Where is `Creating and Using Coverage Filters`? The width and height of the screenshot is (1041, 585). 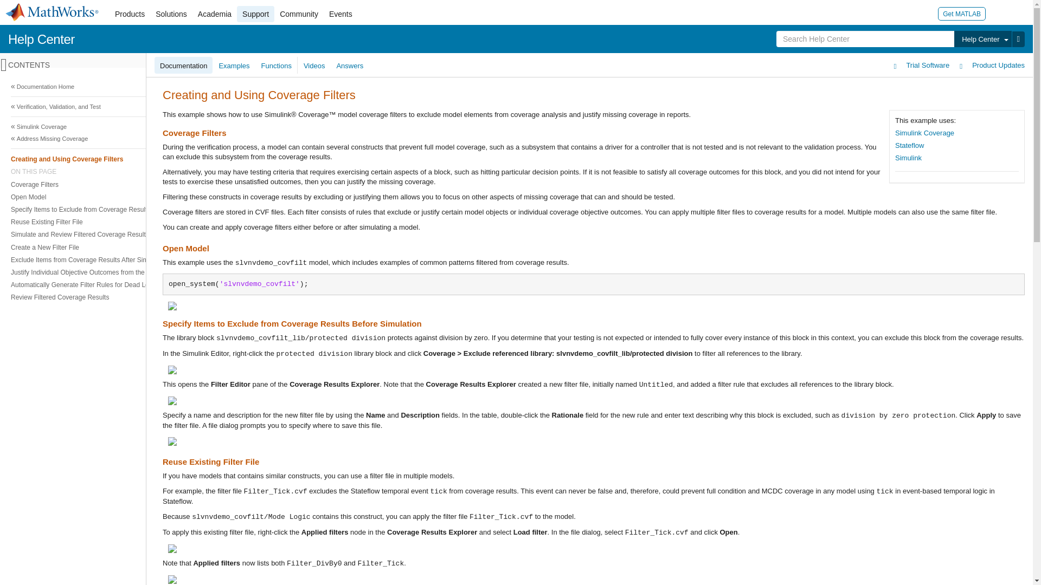 Creating and Using Coverage Filters is located at coordinates (513, 158).